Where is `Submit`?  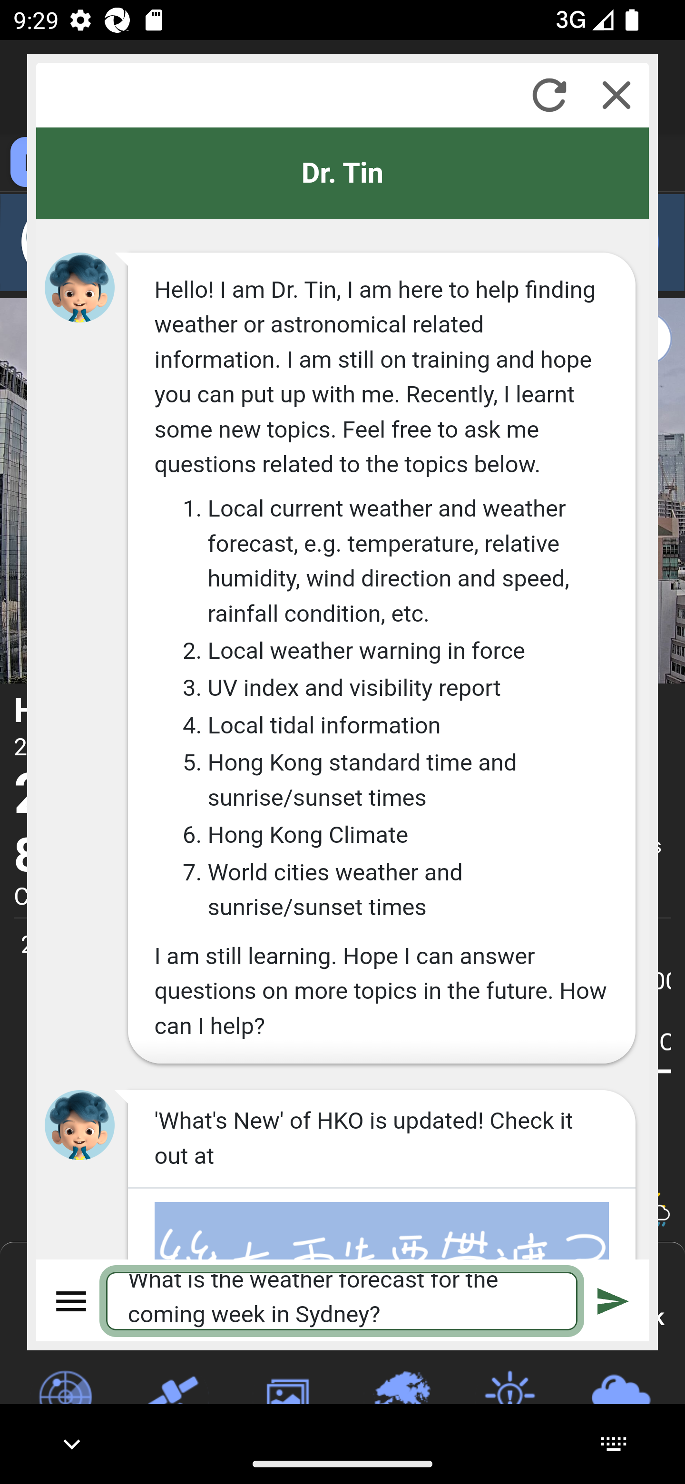
Submit is located at coordinates (613, 1300).